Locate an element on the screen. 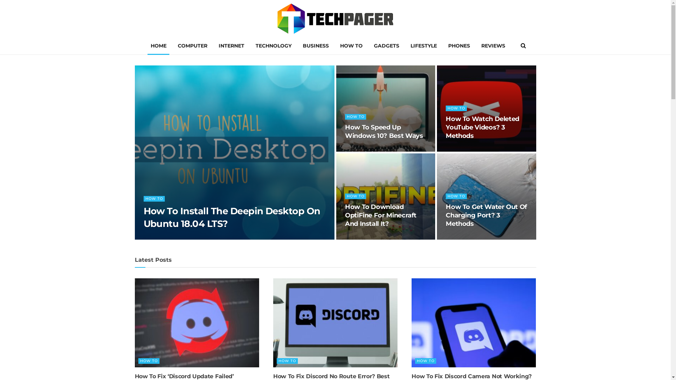 The image size is (676, 380). HOW TO is located at coordinates (356, 196).